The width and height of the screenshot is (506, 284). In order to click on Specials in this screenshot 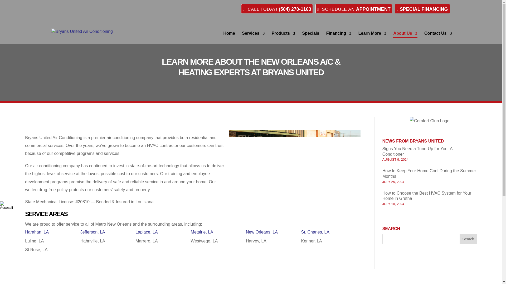, I will do `click(310, 38)`.